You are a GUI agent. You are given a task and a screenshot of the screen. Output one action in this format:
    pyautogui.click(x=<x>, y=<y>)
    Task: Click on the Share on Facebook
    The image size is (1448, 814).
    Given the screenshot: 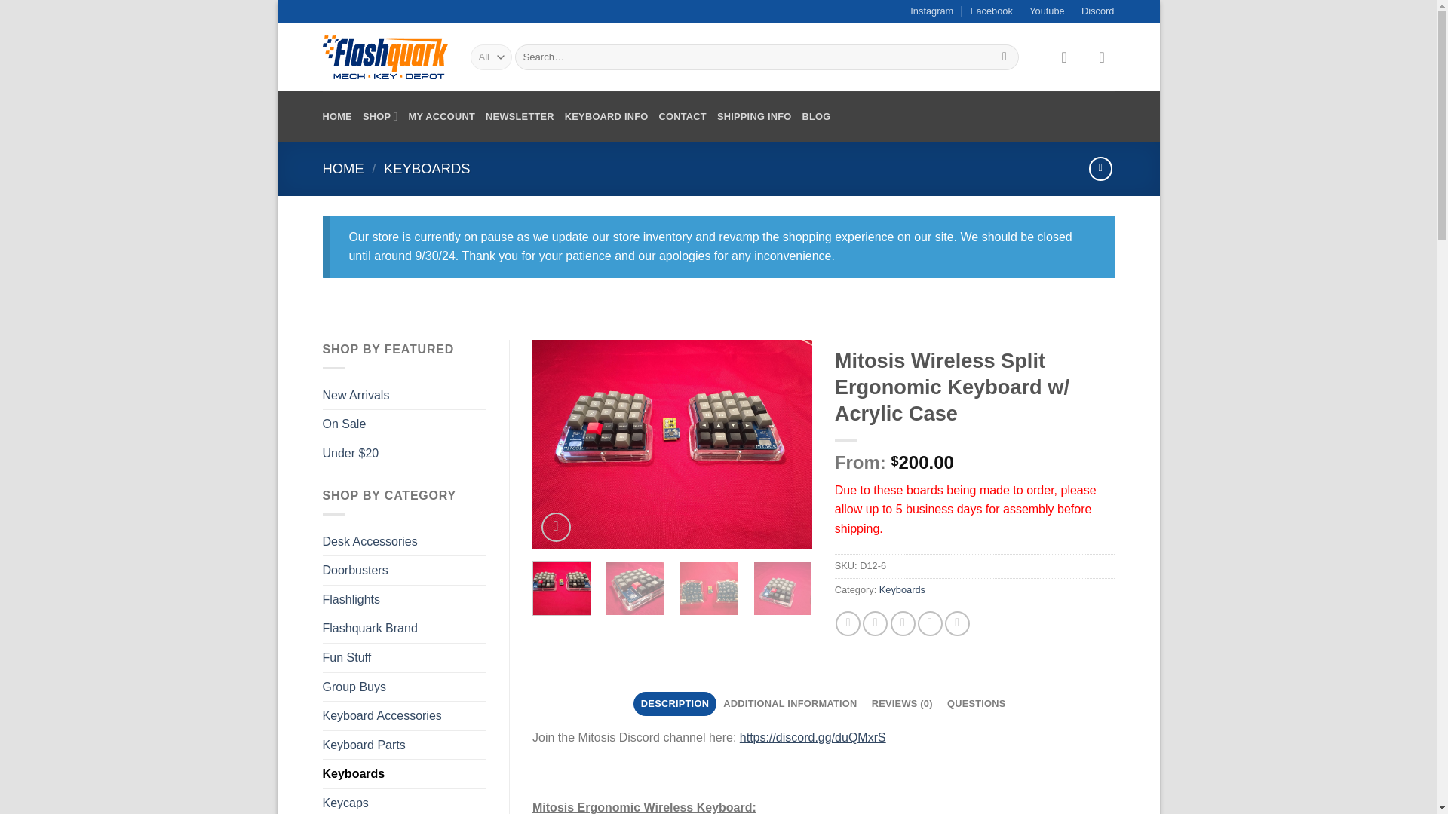 What is the action you would take?
    pyautogui.click(x=848, y=623)
    